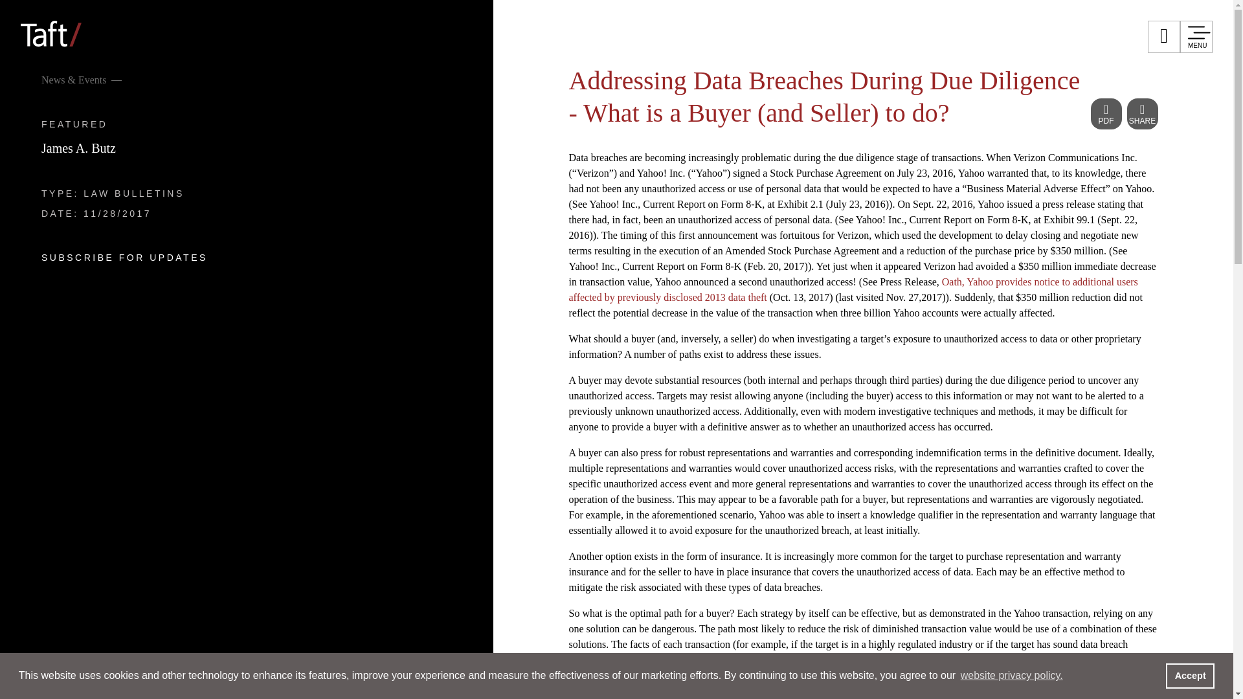 This screenshot has width=1243, height=699. Describe the element at coordinates (78, 148) in the screenshot. I see `James A. Butz` at that location.